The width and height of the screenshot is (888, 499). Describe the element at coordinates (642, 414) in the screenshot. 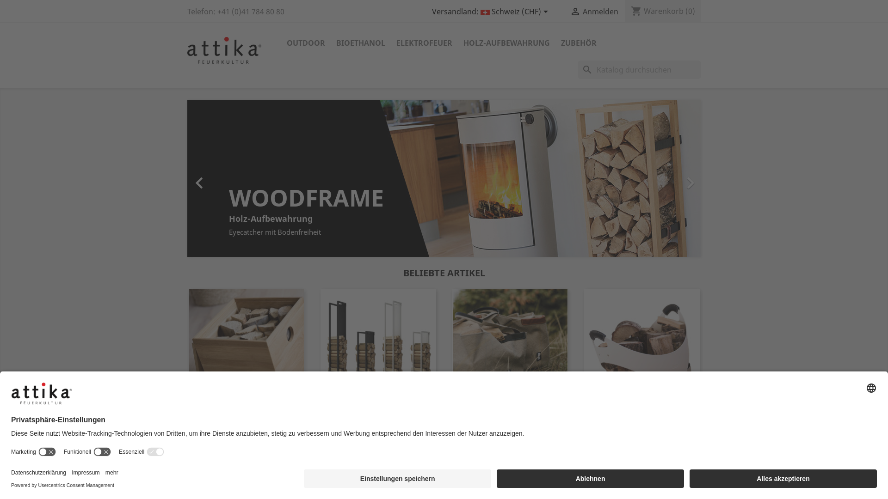

I see `CARRY` at that location.